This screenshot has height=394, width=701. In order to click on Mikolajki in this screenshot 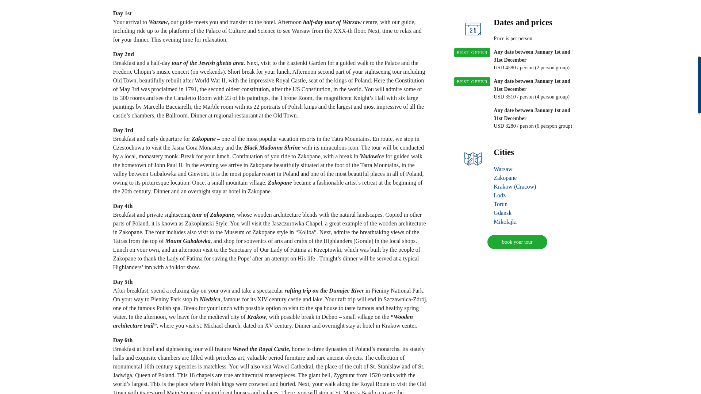, I will do `click(505, 213)`.